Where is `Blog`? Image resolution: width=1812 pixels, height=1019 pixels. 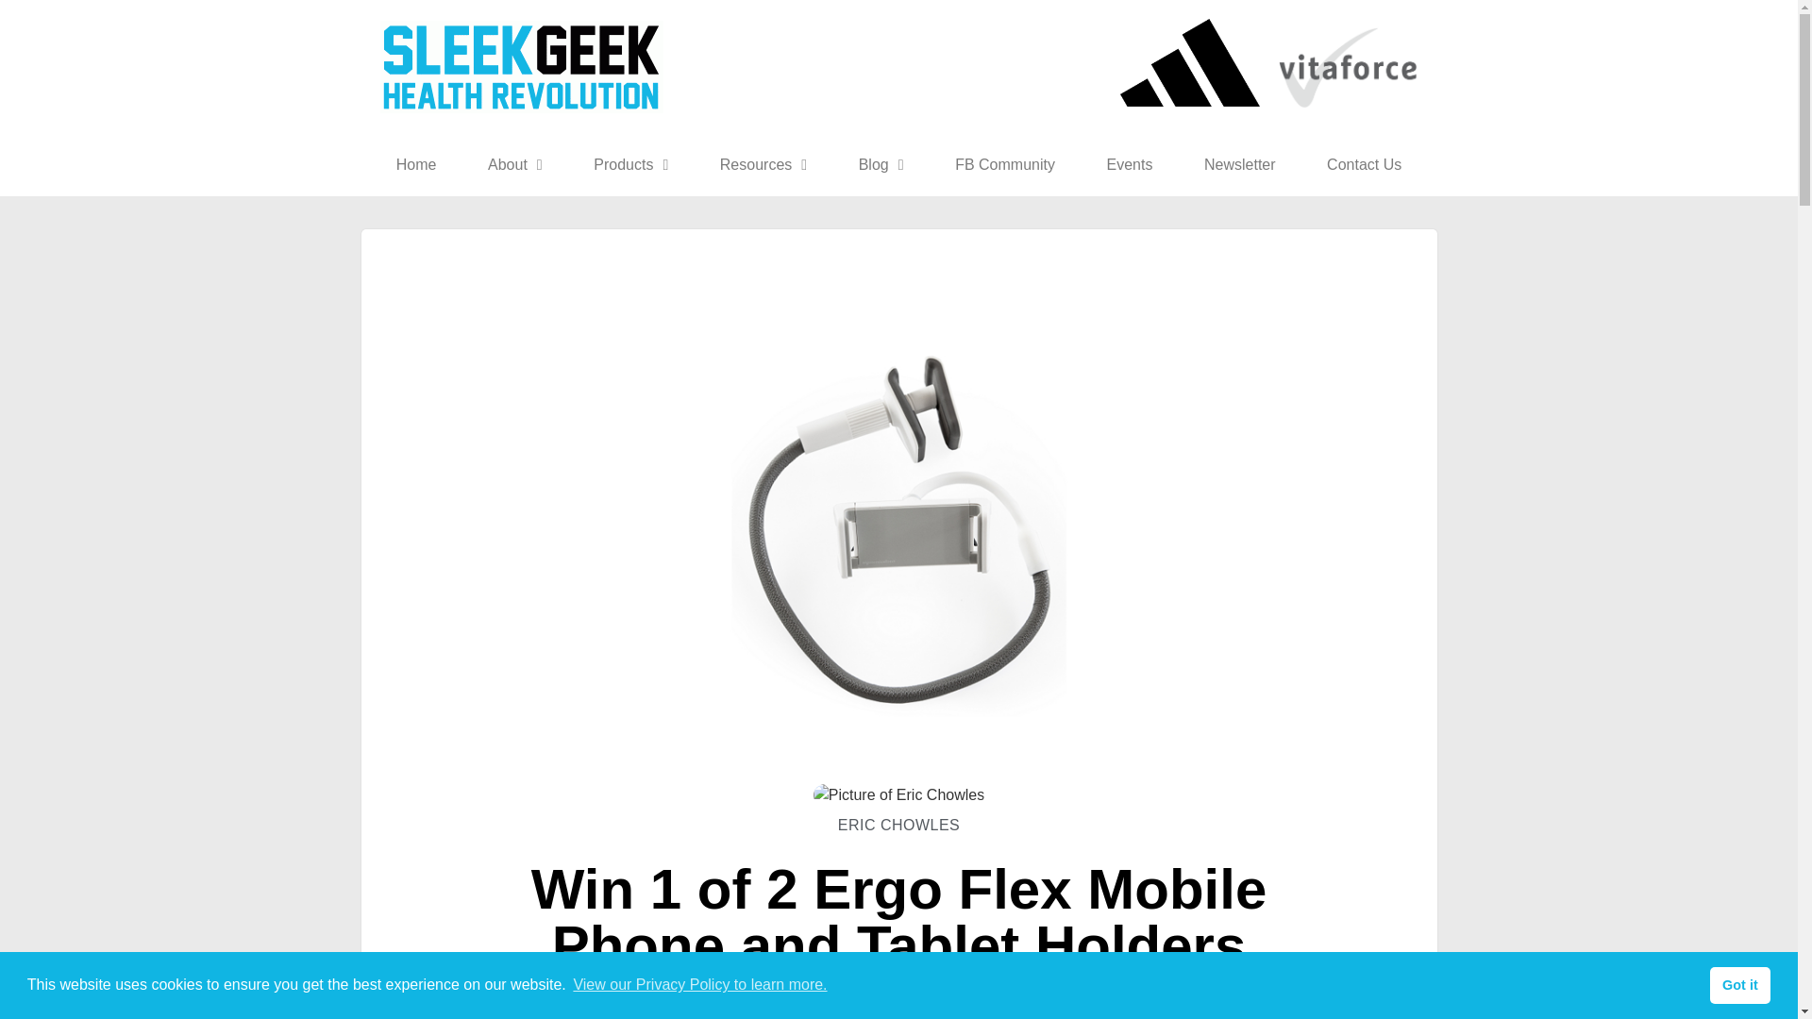 Blog is located at coordinates (880, 164).